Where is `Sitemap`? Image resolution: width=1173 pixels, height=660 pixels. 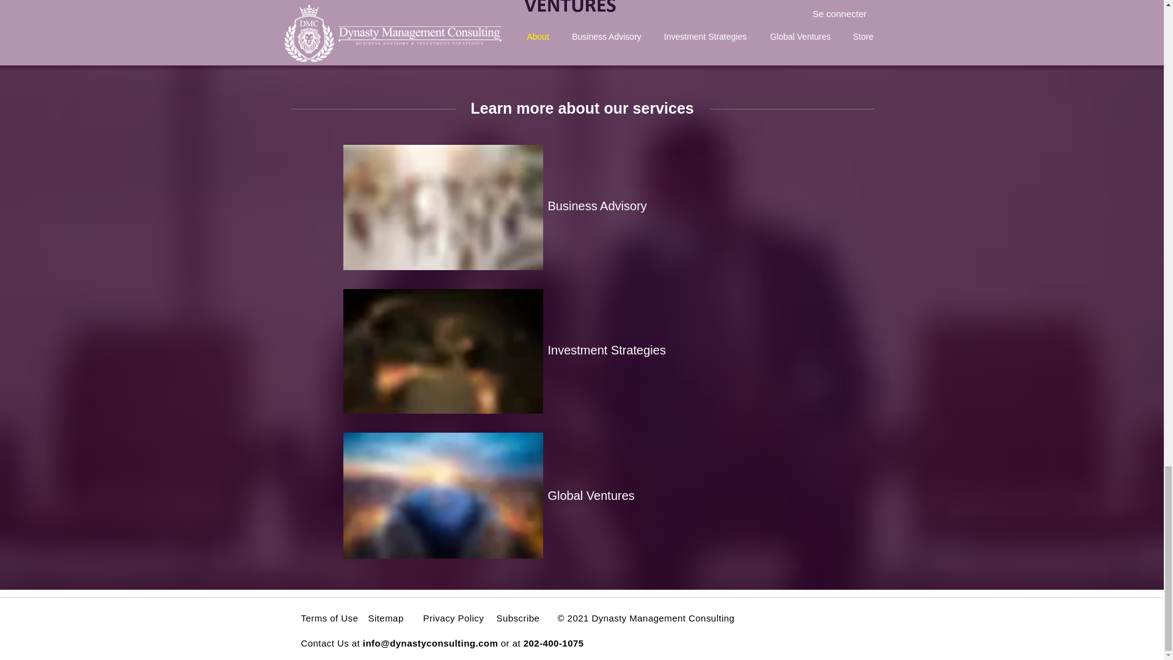
Sitemap is located at coordinates (386, 618).